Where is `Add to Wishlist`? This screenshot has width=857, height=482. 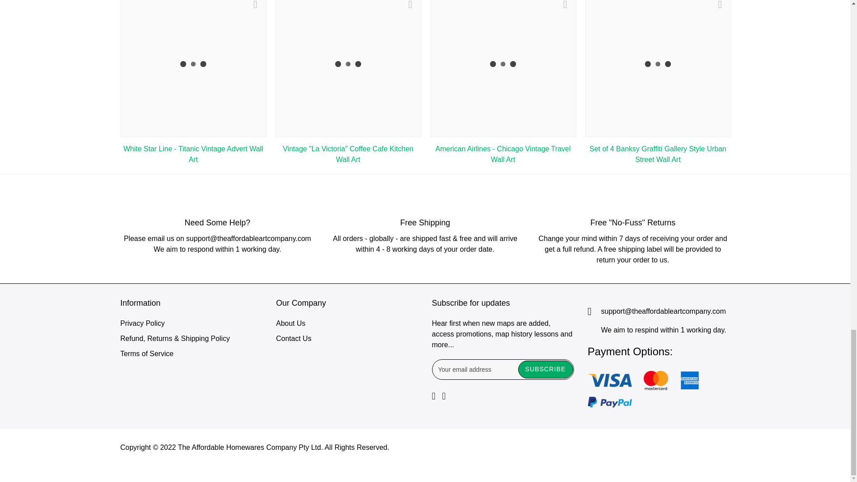 Add to Wishlist is located at coordinates (565, 4).